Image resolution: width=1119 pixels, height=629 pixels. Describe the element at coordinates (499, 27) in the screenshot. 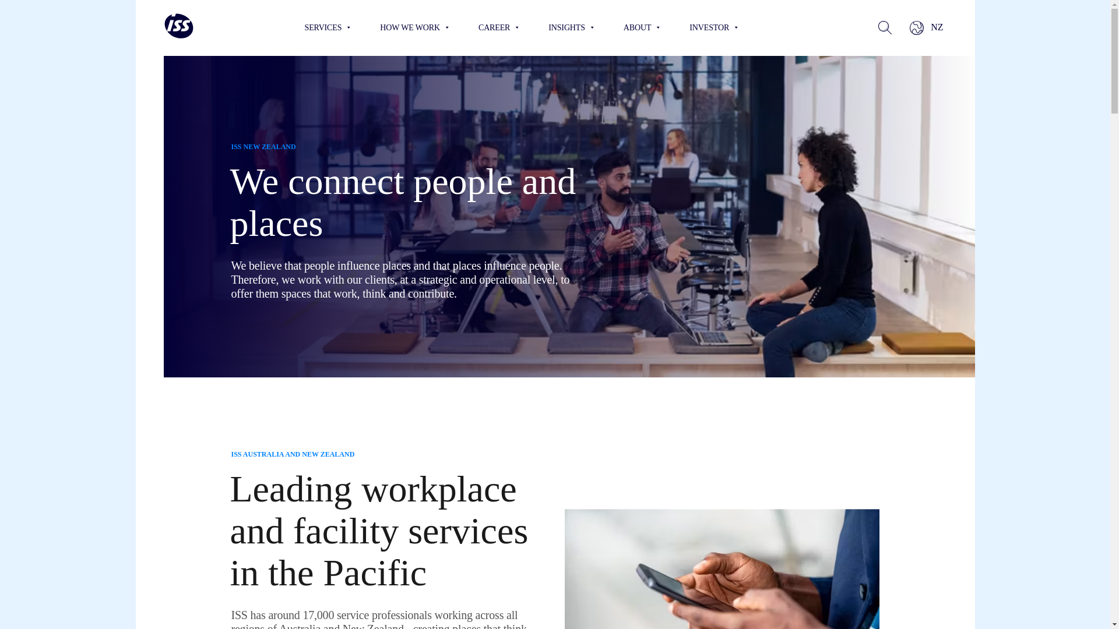

I see `CAREER` at that location.